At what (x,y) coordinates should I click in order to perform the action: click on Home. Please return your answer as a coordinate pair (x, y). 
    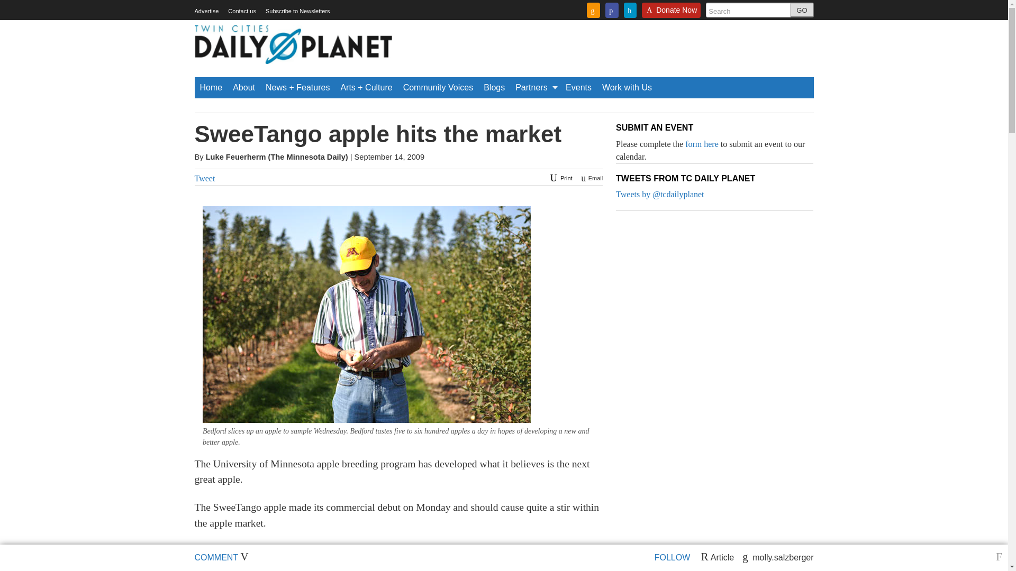
    Looking at the image, I should click on (211, 87).